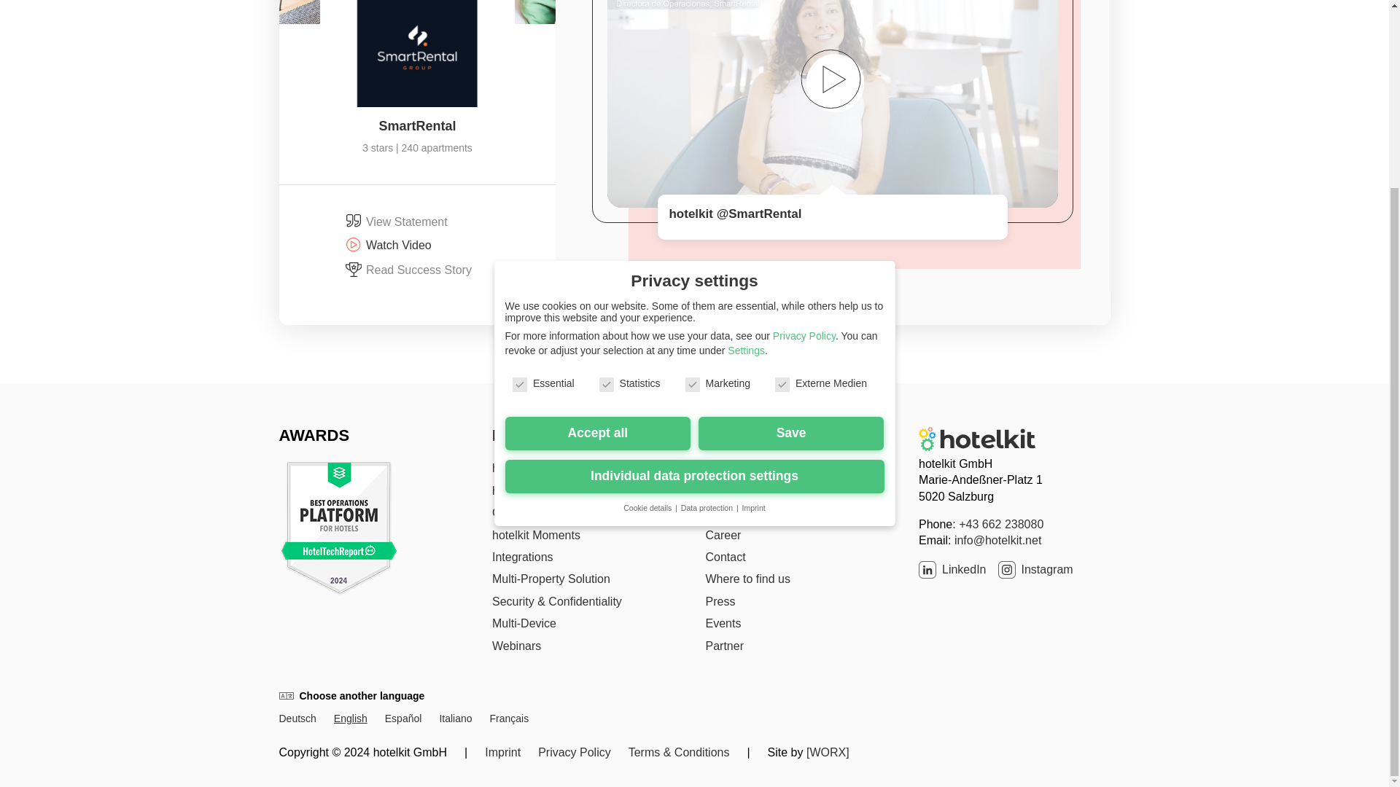 The width and height of the screenshot is (1400, 787). I want to click on Chat, so click(505, 512).